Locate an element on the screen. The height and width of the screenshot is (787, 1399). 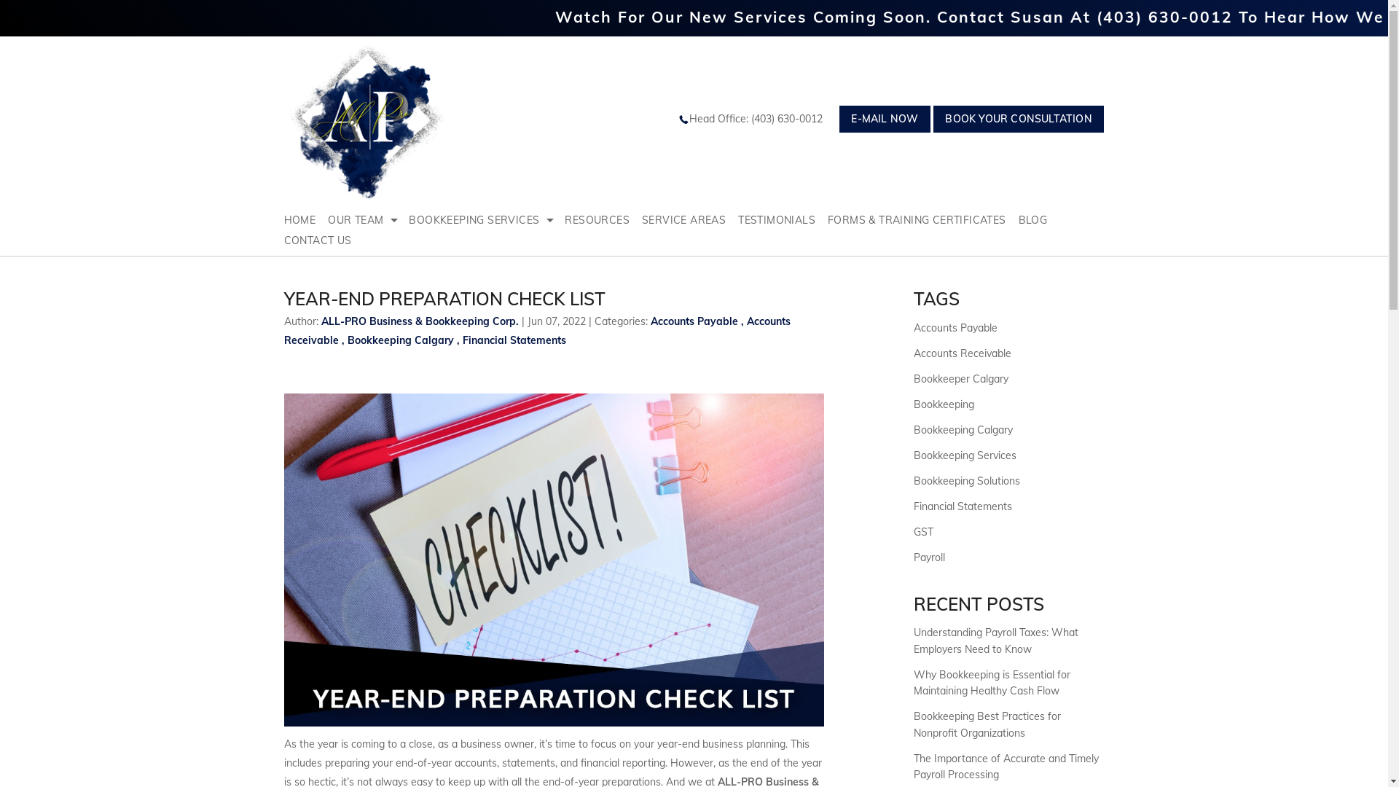
CONTACT US is located at coordinates (324, 240).